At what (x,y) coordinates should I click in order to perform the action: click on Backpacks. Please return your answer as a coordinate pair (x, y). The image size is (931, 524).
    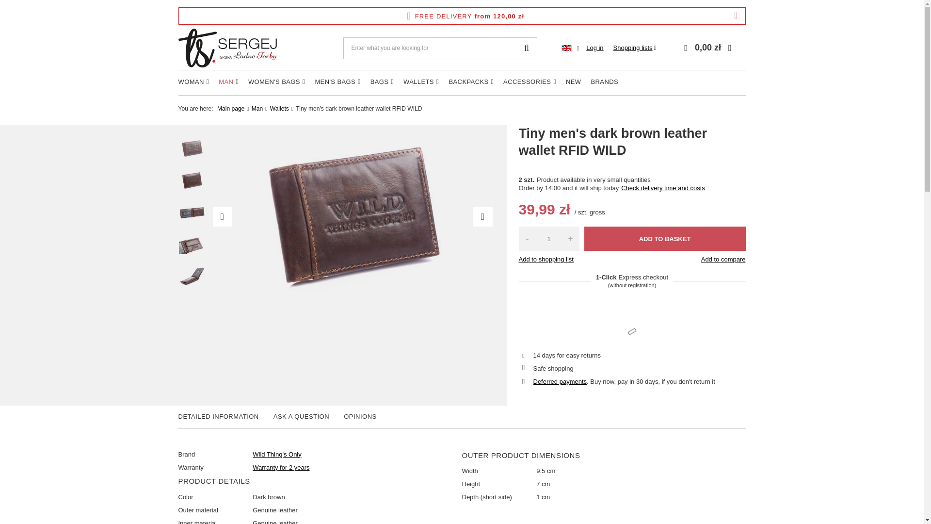
    Looking at the image, I should click on (471, 82).